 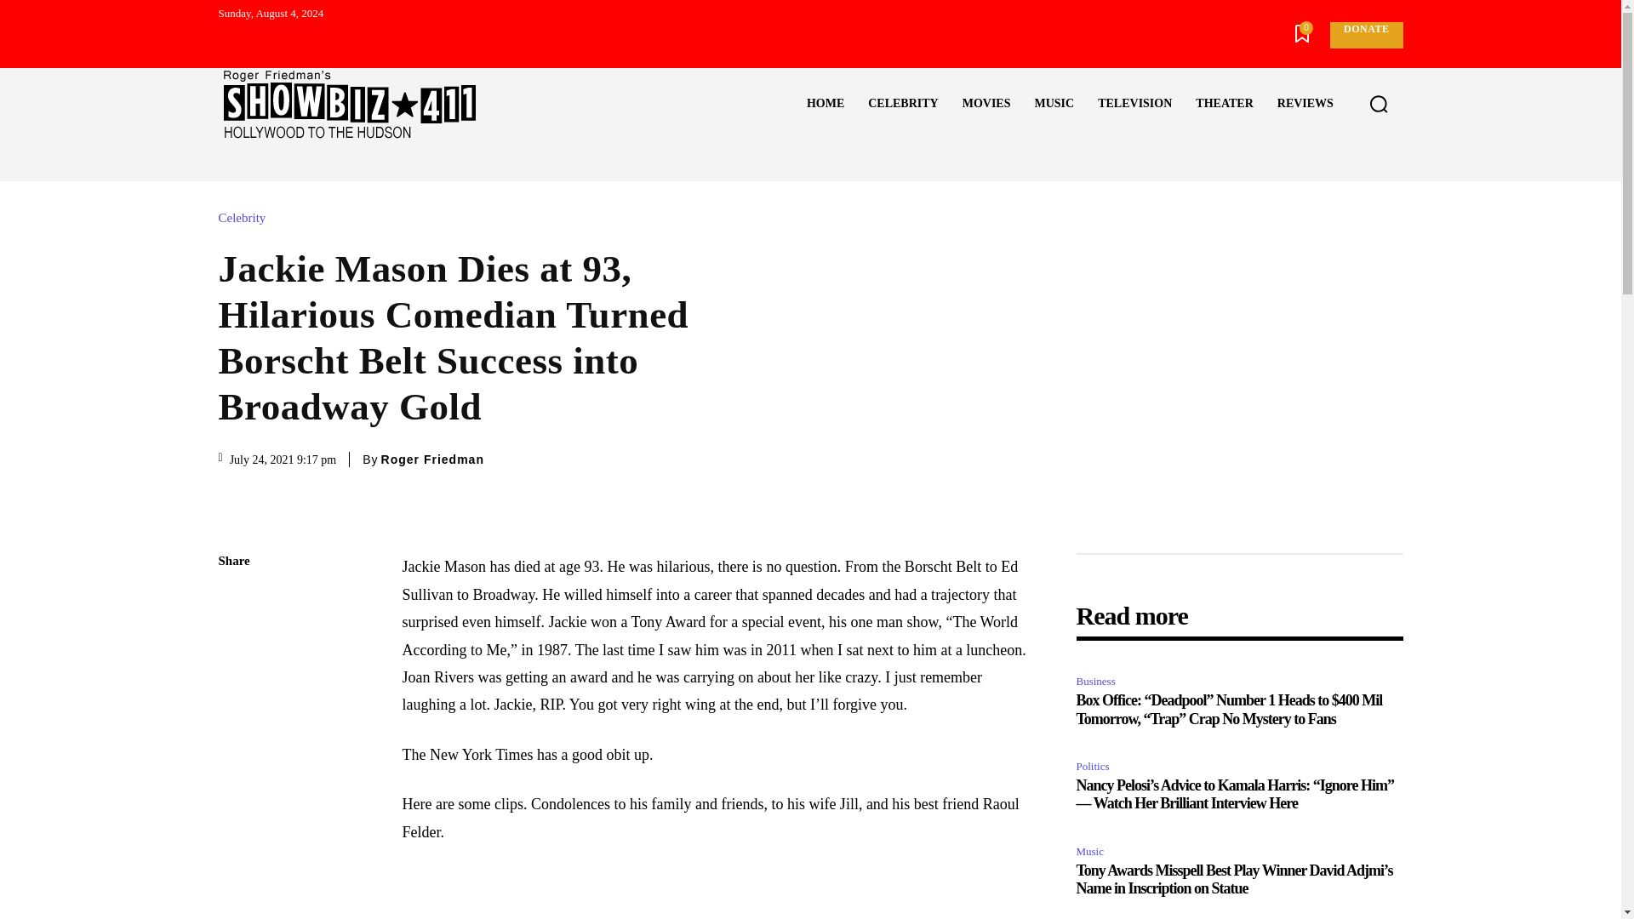 What do you see at coordinates (1365, 35) in the screenshot?
I see `Donate` at bounding box center [1365, 35].